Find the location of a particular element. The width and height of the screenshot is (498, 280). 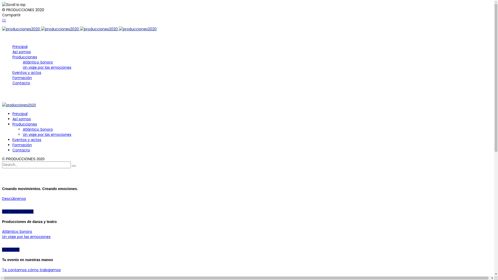

Un viaje por las emociones is located at coordinates (47, 134).